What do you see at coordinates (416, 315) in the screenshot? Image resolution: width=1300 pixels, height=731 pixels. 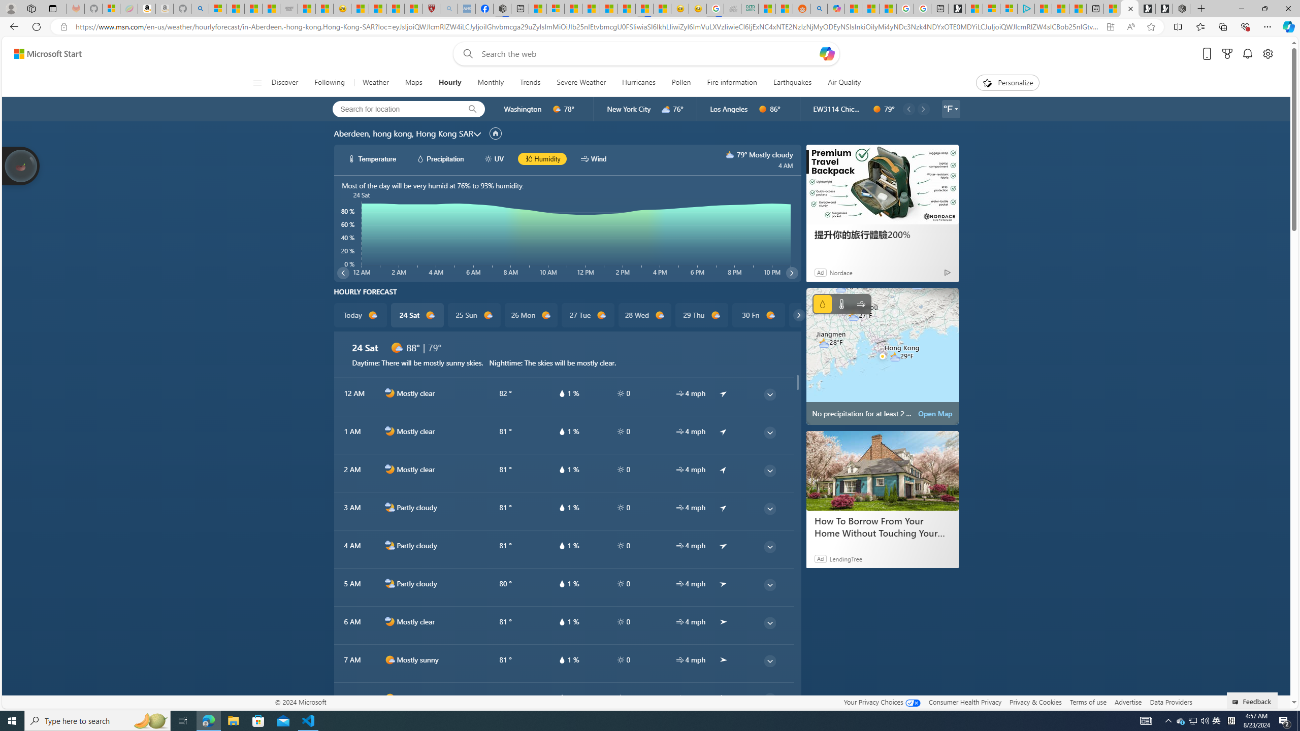 I see `24 Sat d1000` at bounding box center [416, 315].